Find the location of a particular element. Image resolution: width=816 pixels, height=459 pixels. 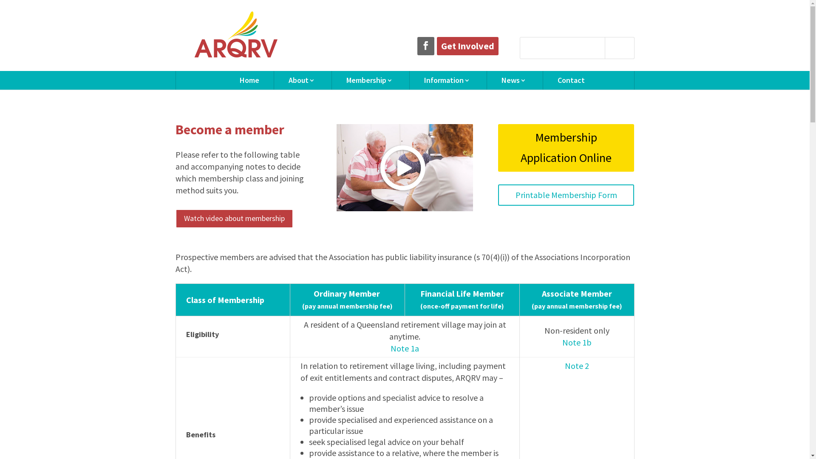

Note 1b is located at coordinates (577, 343).